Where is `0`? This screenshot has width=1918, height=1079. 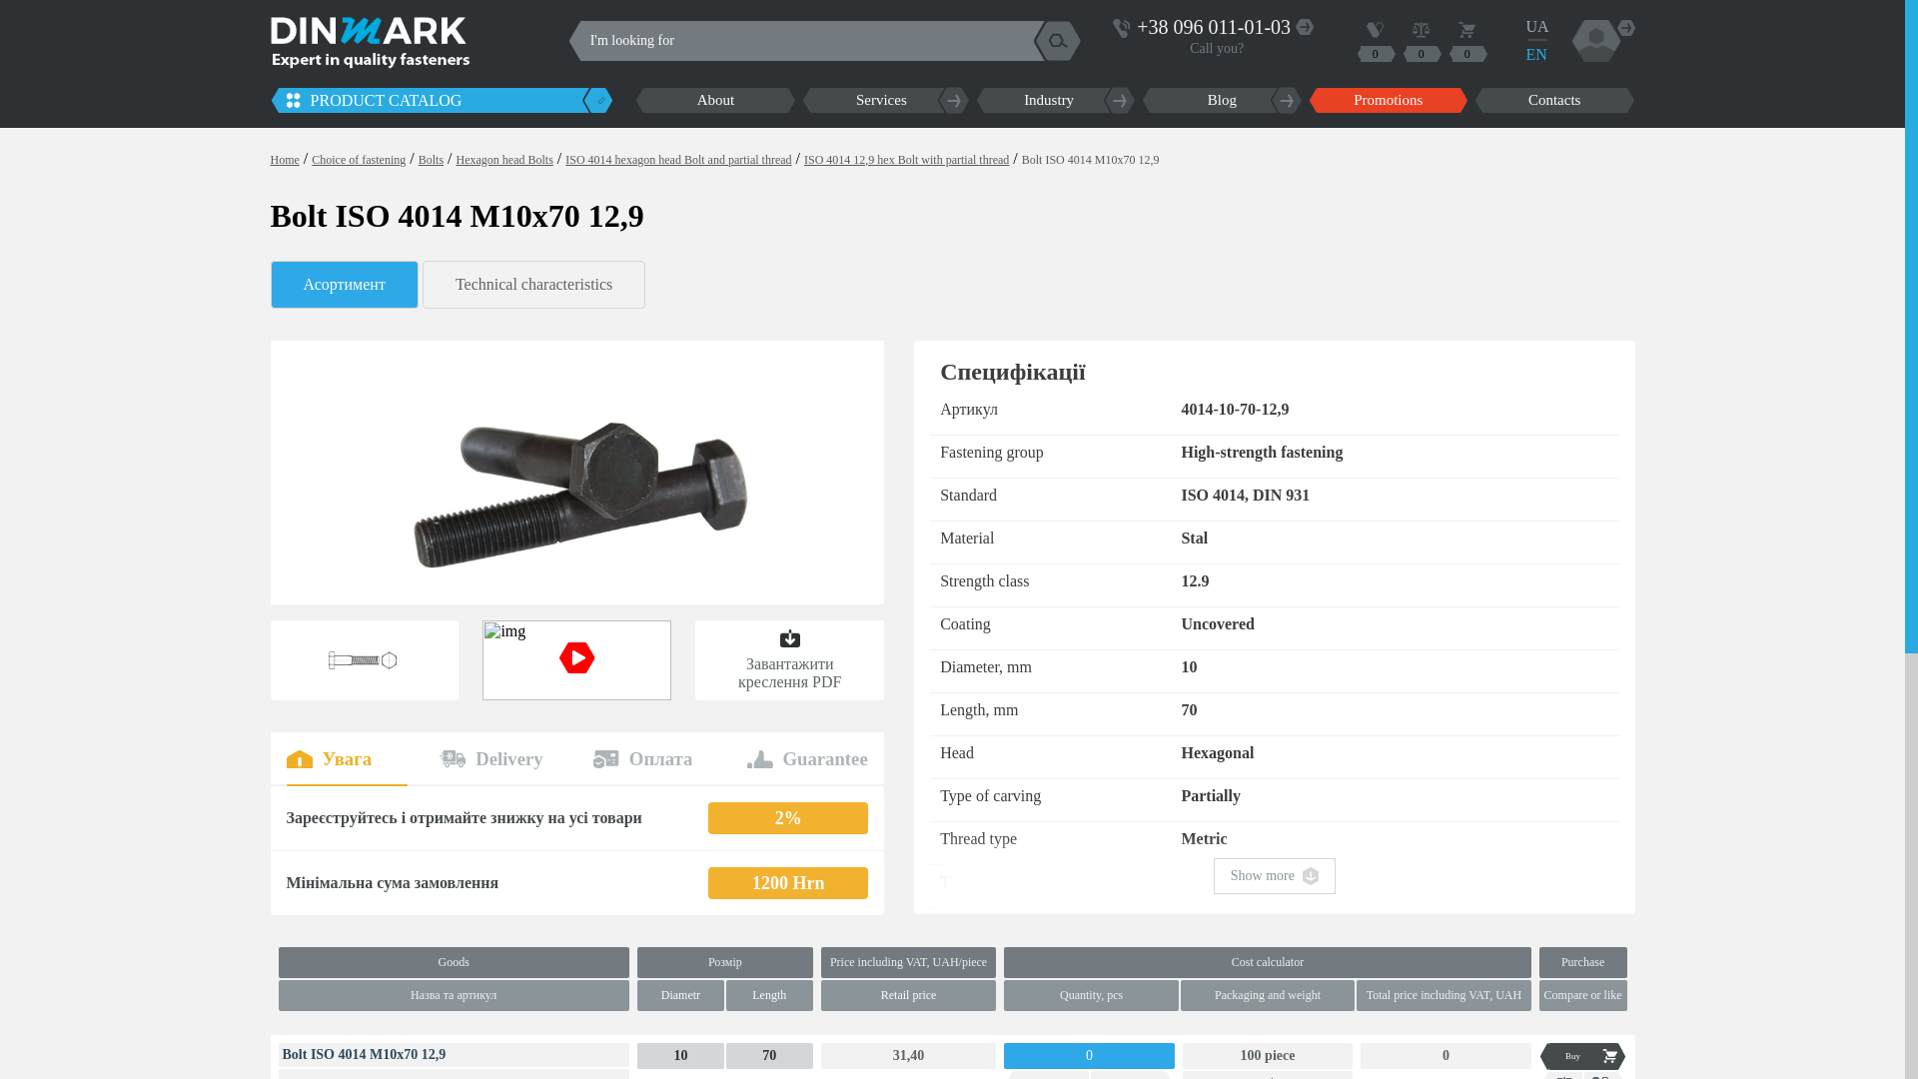
0 is located at coordinates (1421, 40).